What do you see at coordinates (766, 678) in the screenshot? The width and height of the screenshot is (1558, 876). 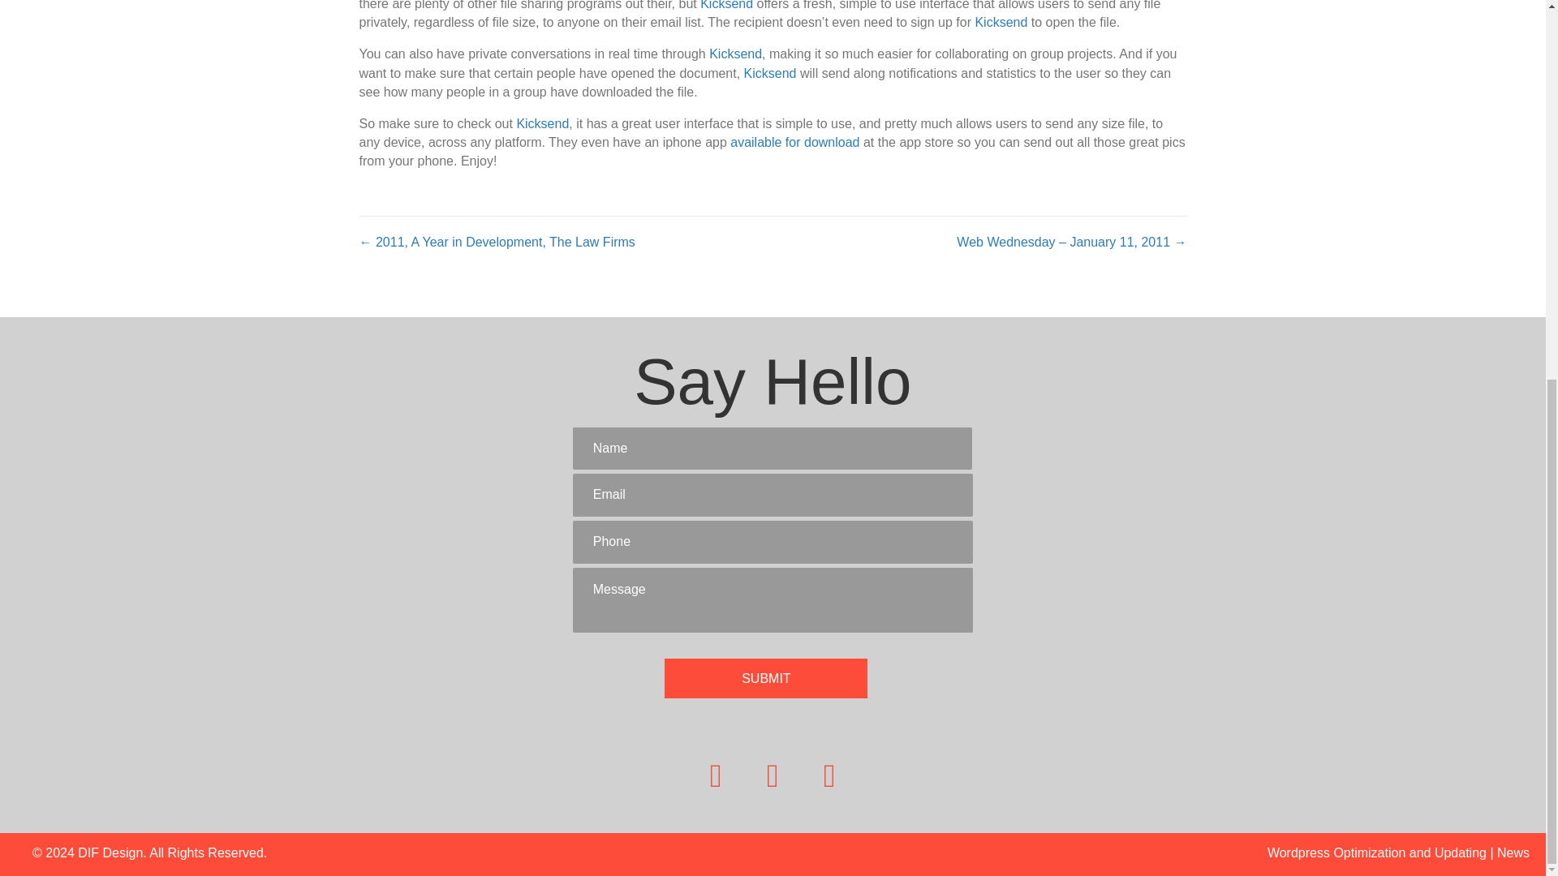 I see `Submit` at bounding box center [766, 678].